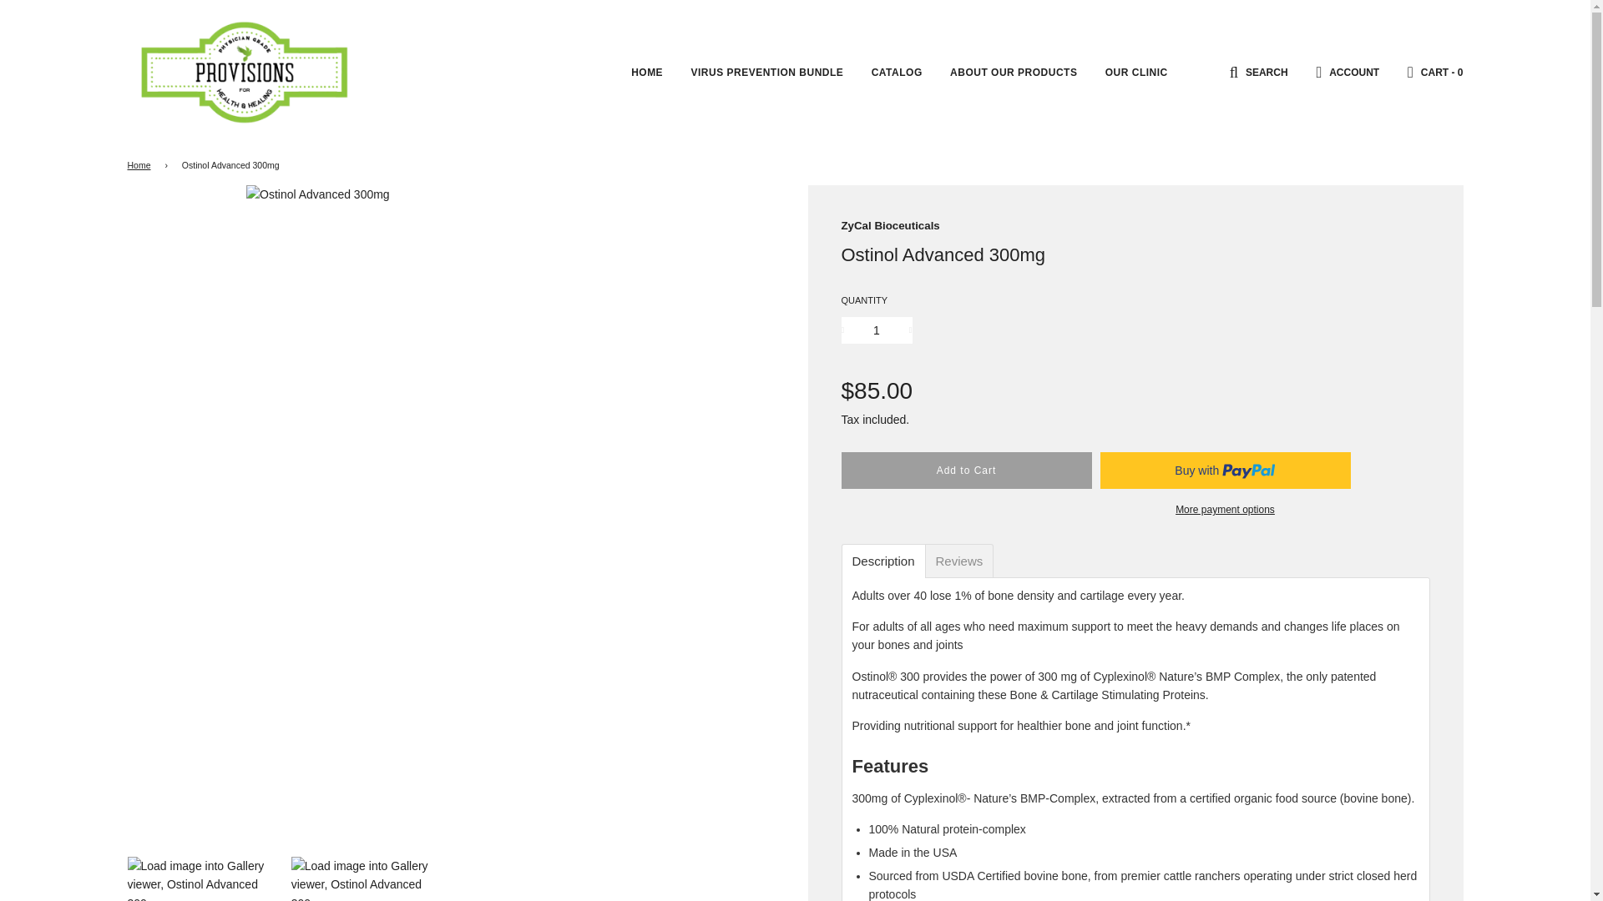  I want to click on Reviews, so click(960, 561).